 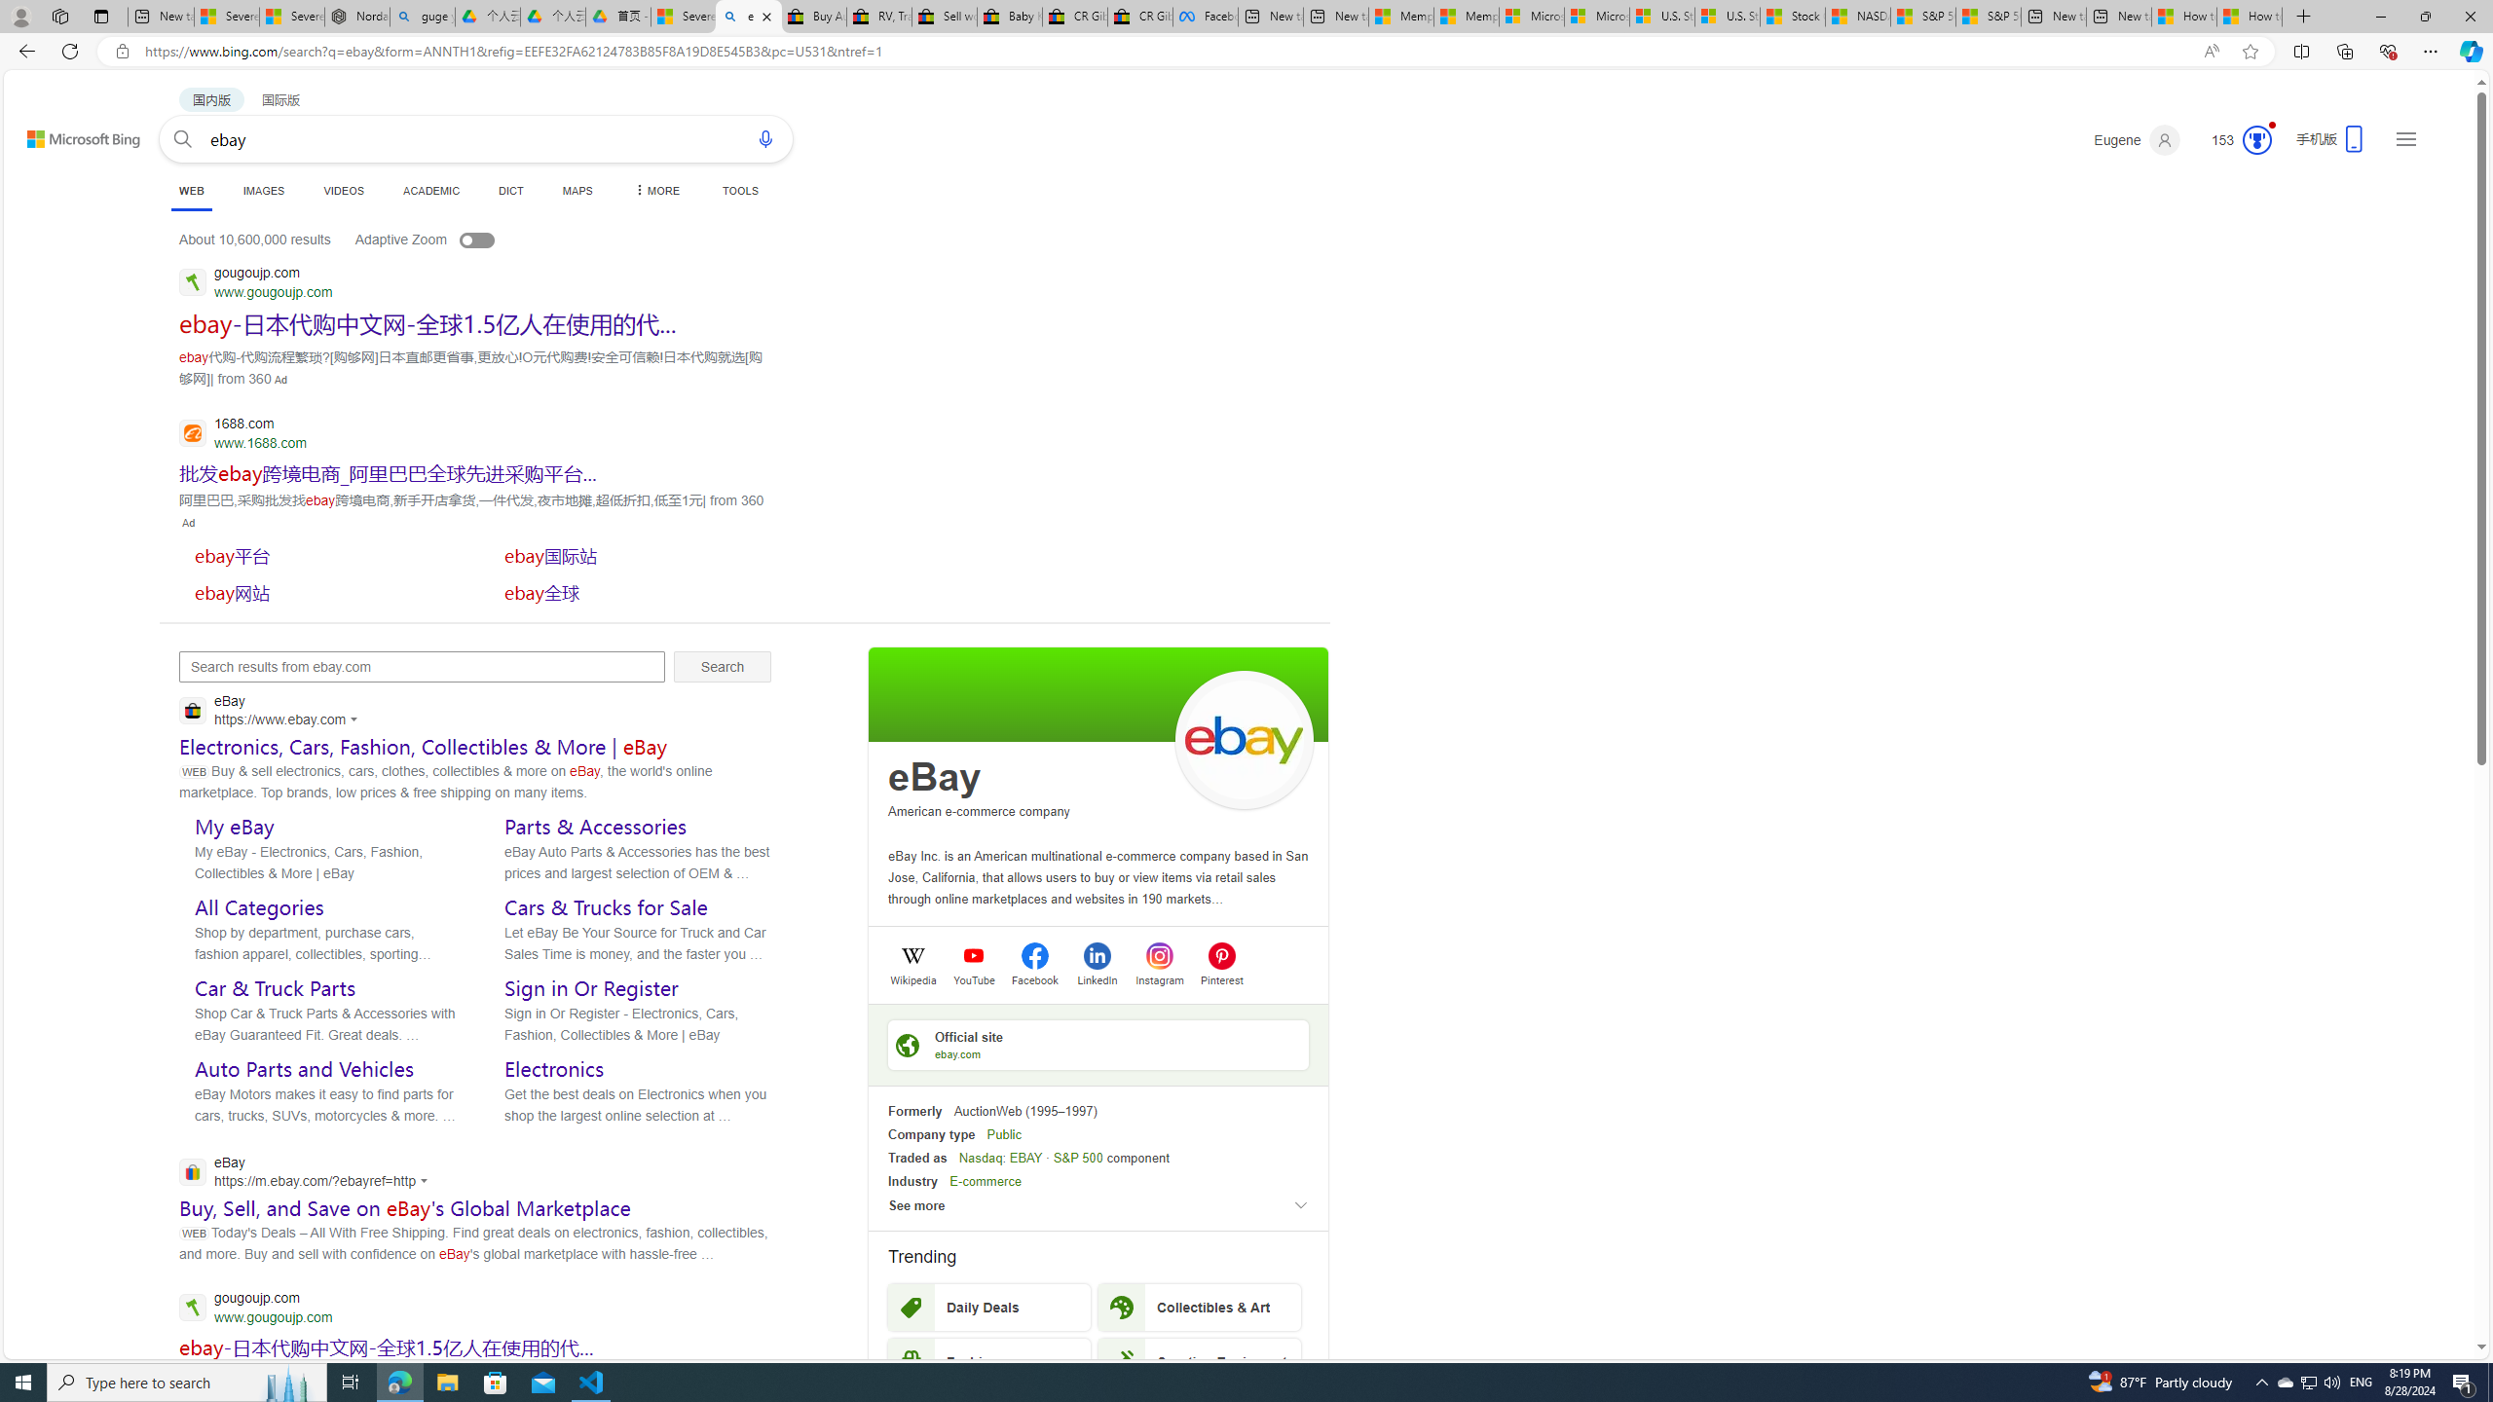 What do you see at coordinates (323, 555) in the screenshot?
I see `SERP,5712` at bounding box center [323, 555].